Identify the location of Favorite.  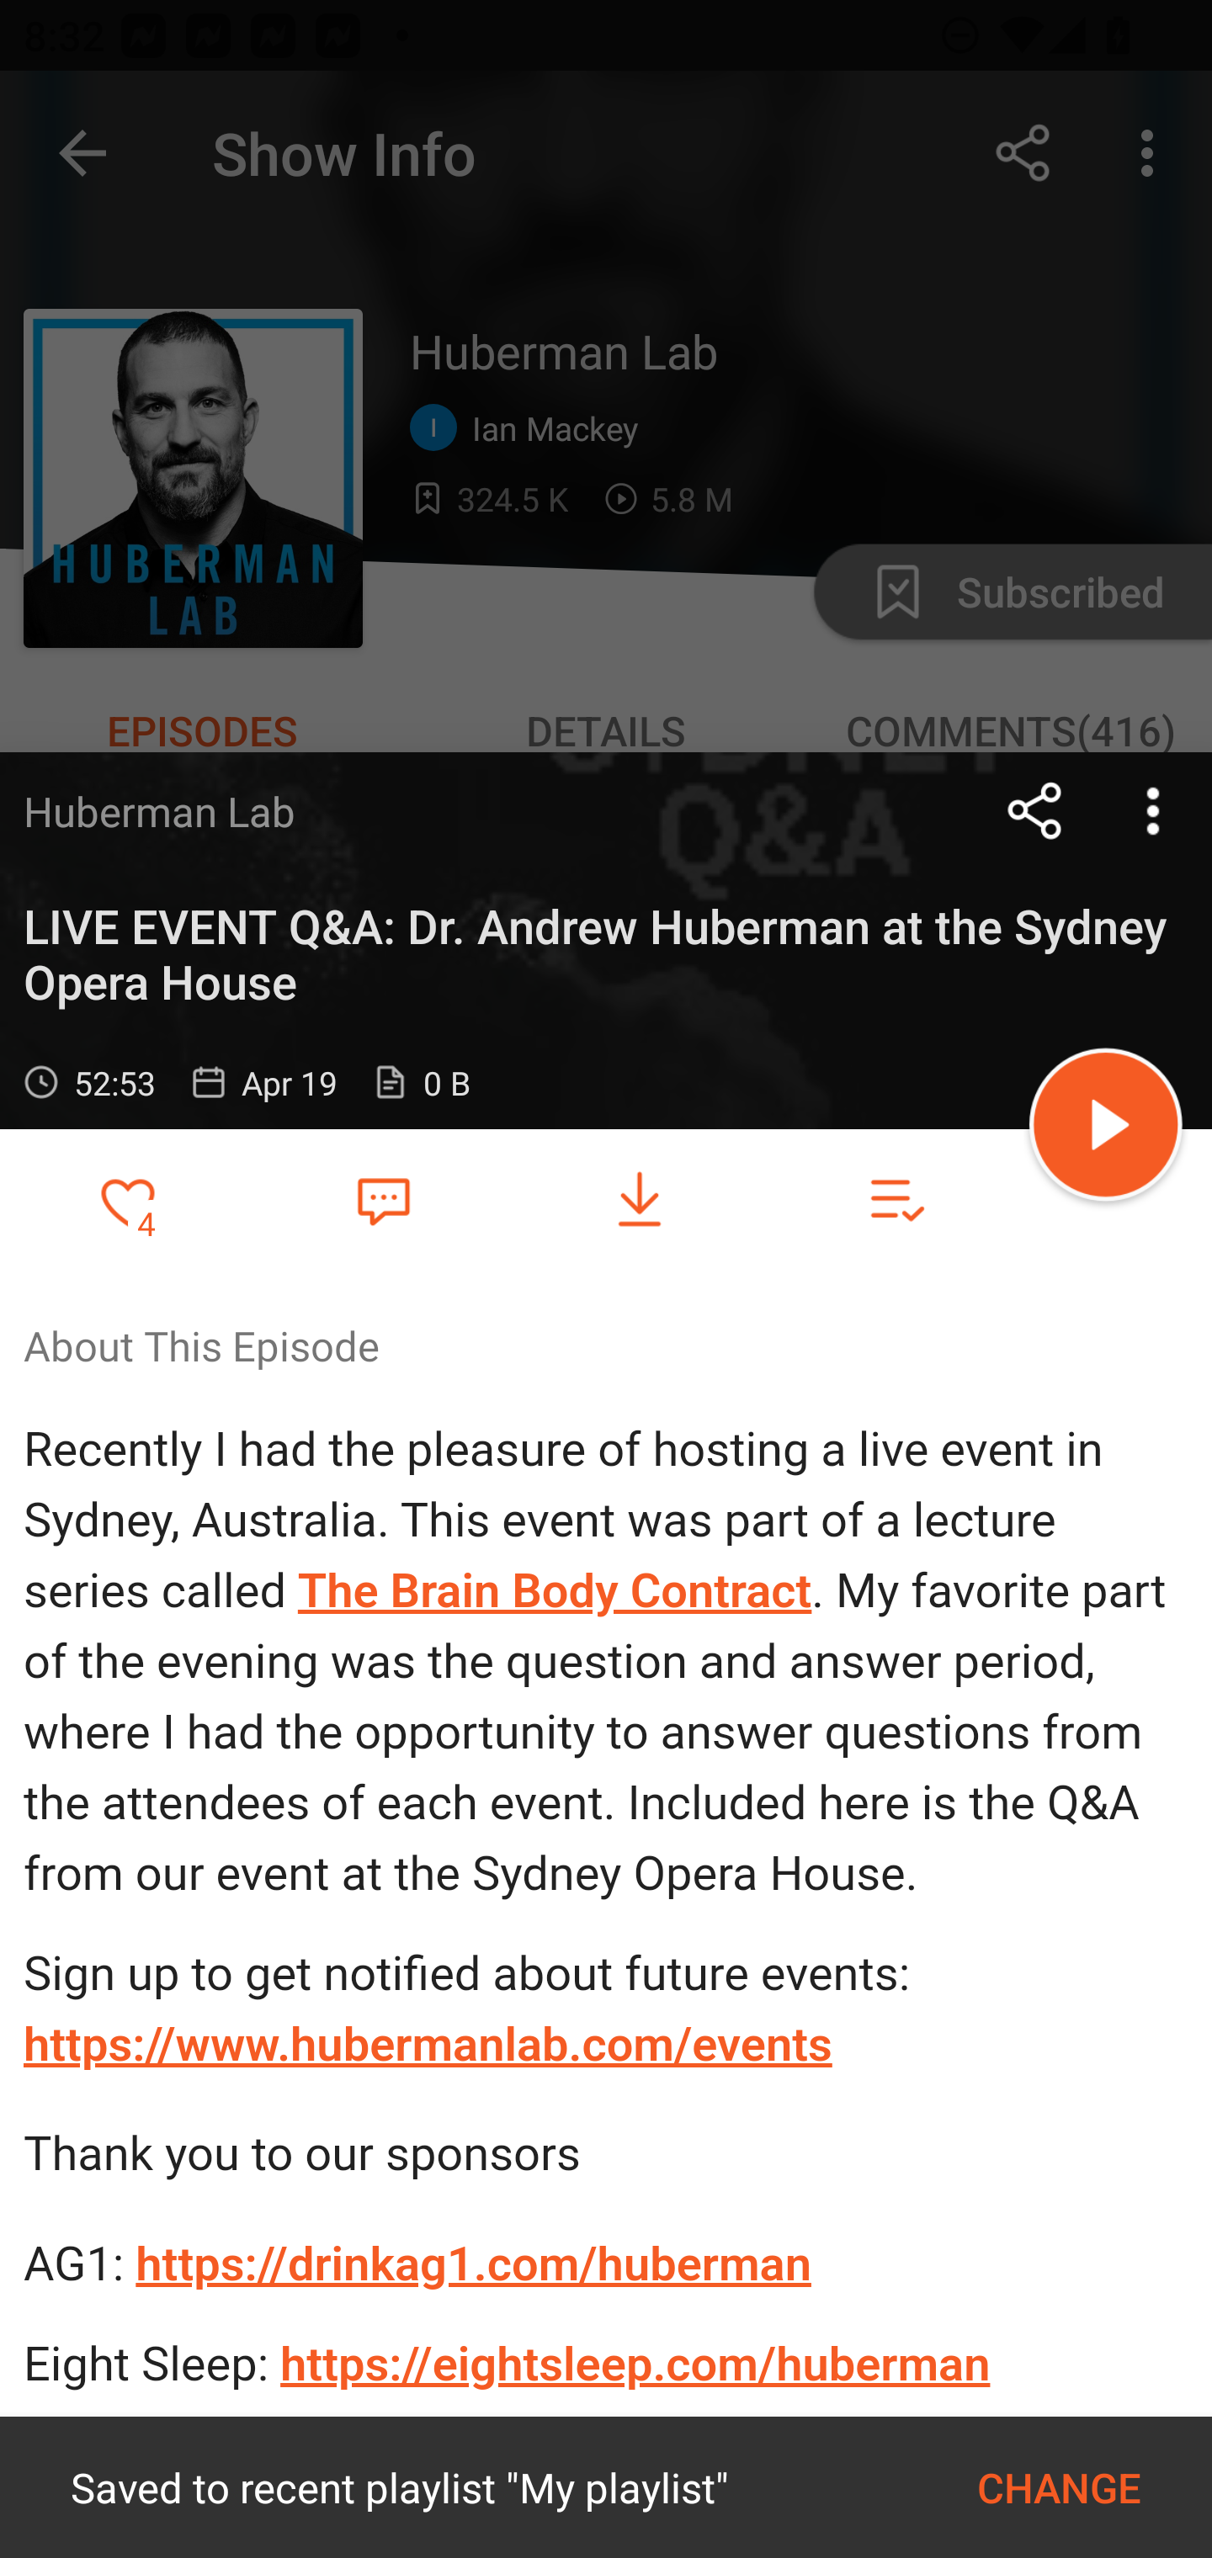
(383, 1199).